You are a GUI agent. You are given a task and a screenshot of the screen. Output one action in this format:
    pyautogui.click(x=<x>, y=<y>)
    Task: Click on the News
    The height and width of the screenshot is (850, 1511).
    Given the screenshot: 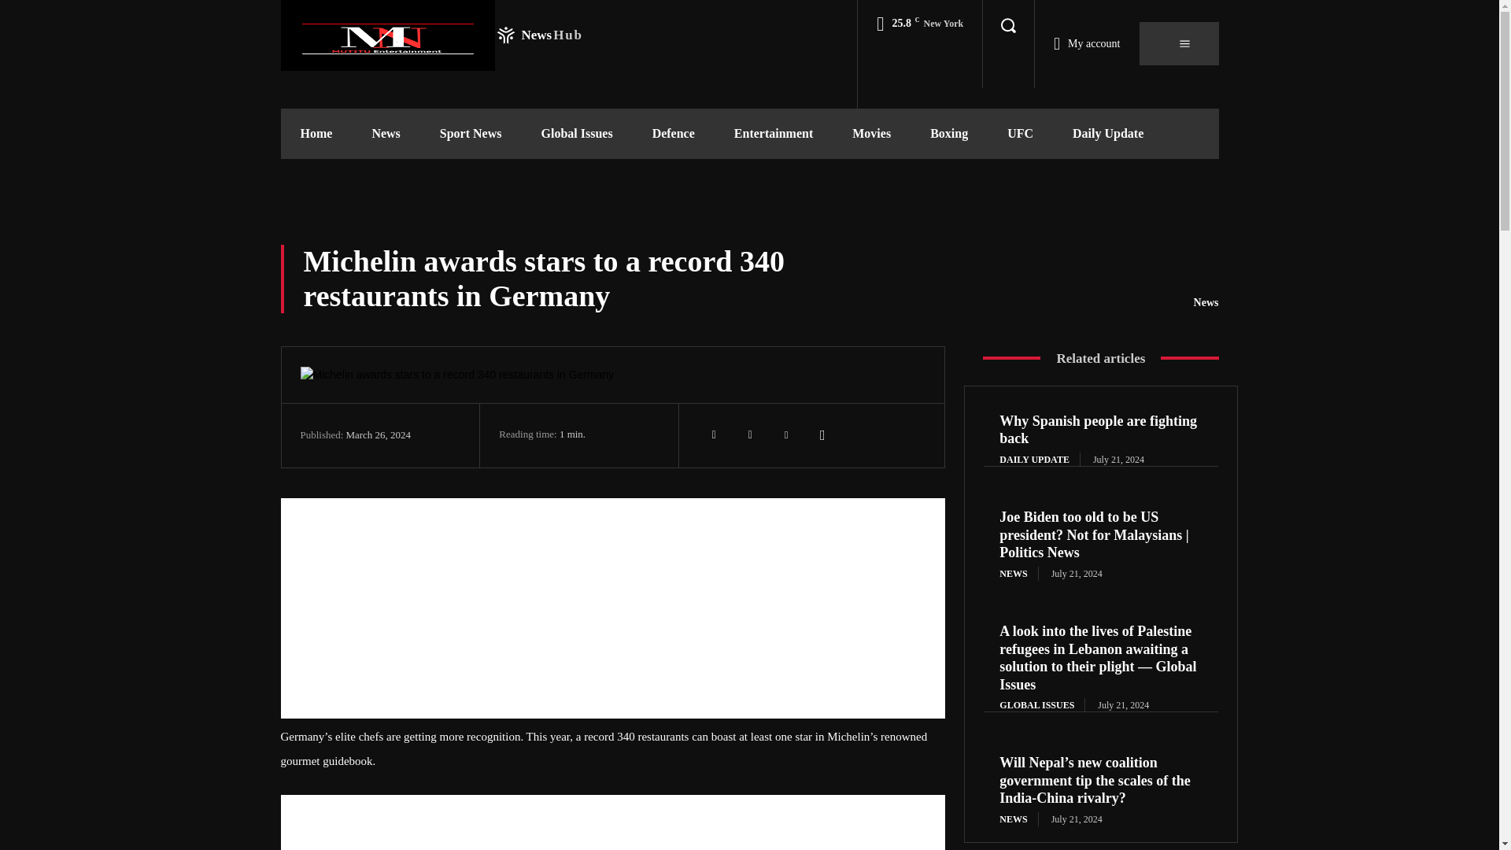 What is the action you would take?
    pyautogui.click(x=613, y=375)
    